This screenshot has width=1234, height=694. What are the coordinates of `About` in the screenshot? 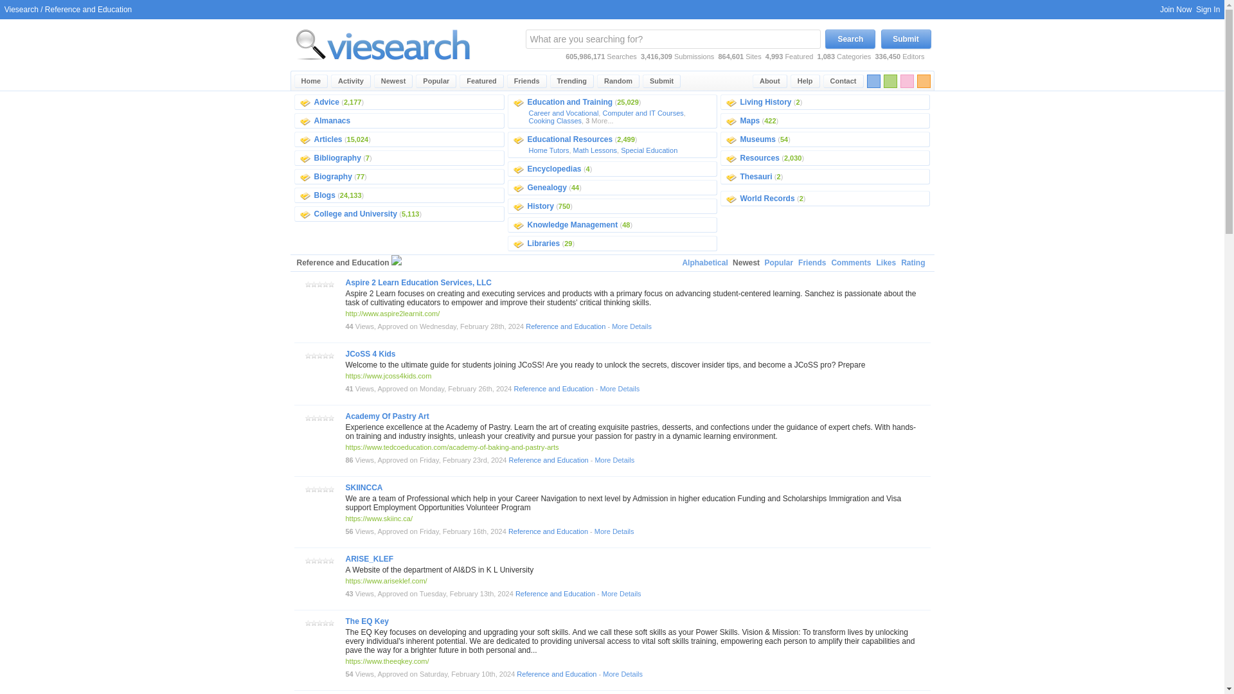 It's located at (770, 81).